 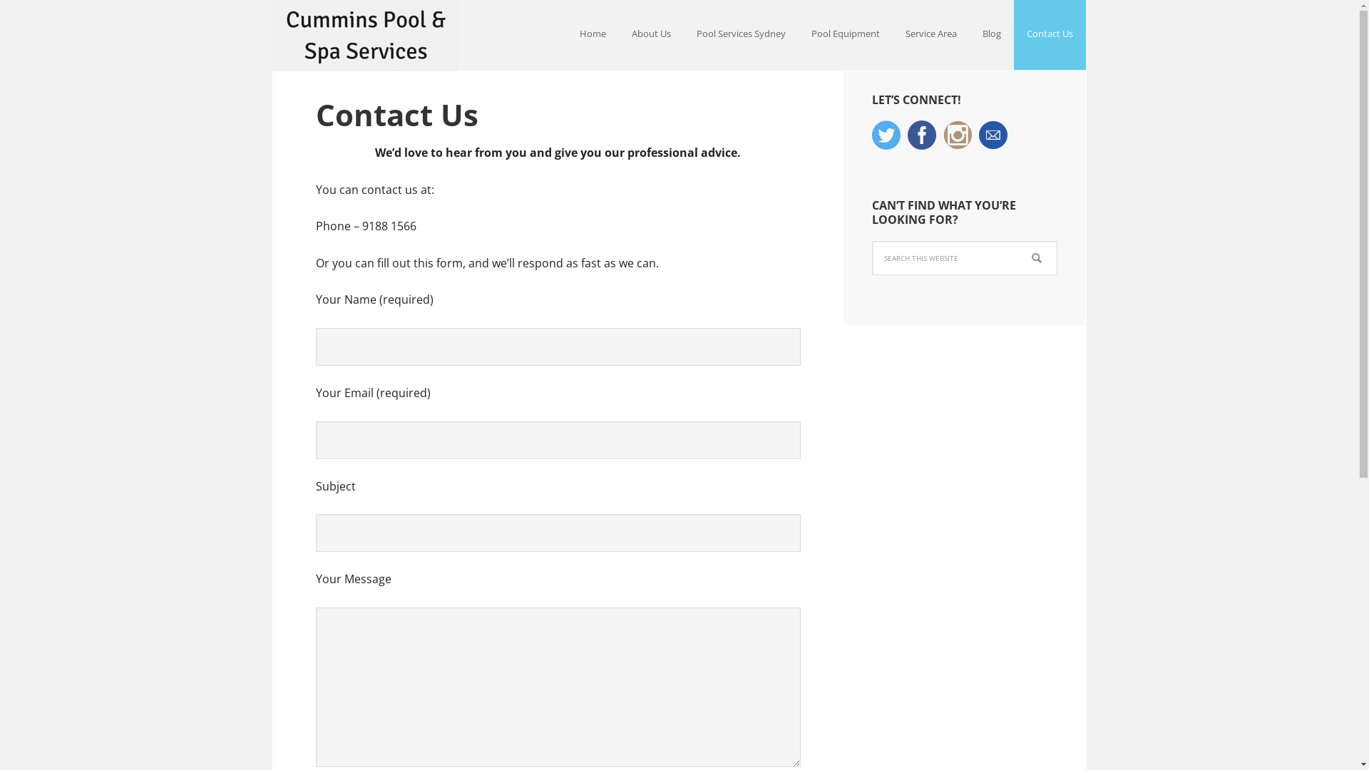 What do you see at coordinates (931, 35) in the screenshot?
I see `Service Area` at bounding box center [931, 35].